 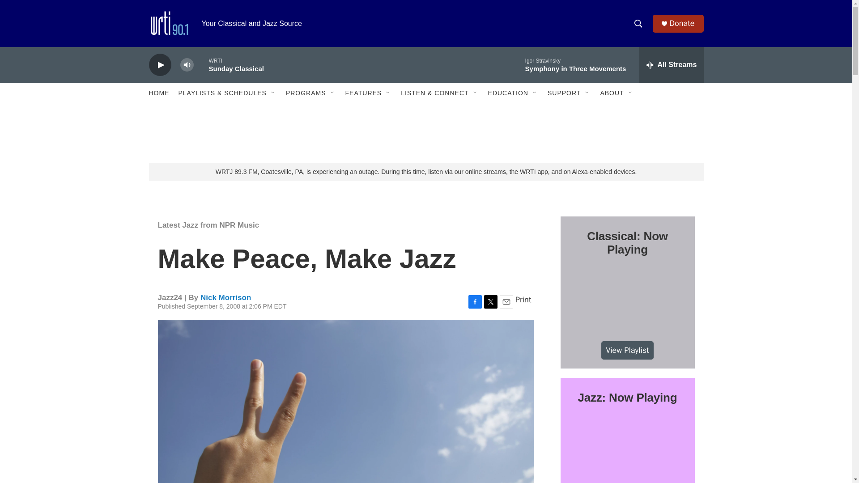 What do you see at coordinates (426, 133) in the screenshot?
I see `3rd party ad content` at bounding box center [426, 133].